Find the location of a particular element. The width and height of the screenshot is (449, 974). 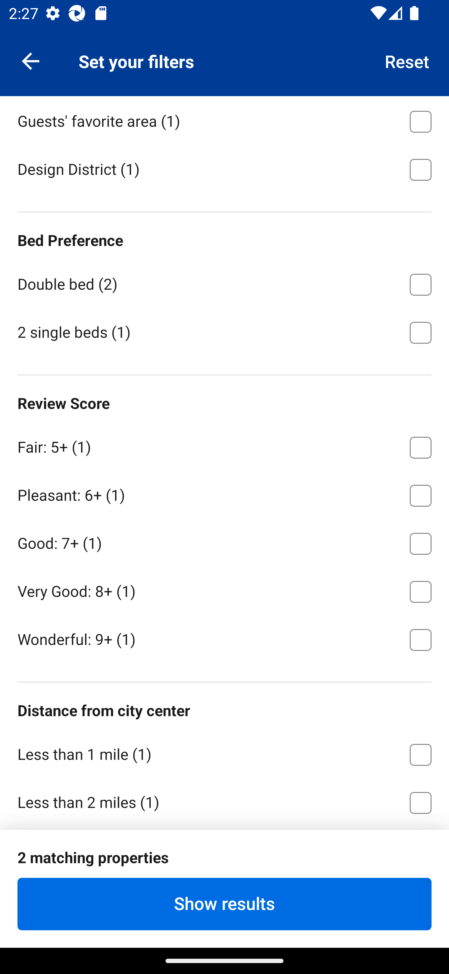

Very Good: 8+ ⁦(1) is located at coordinates (224, 589).